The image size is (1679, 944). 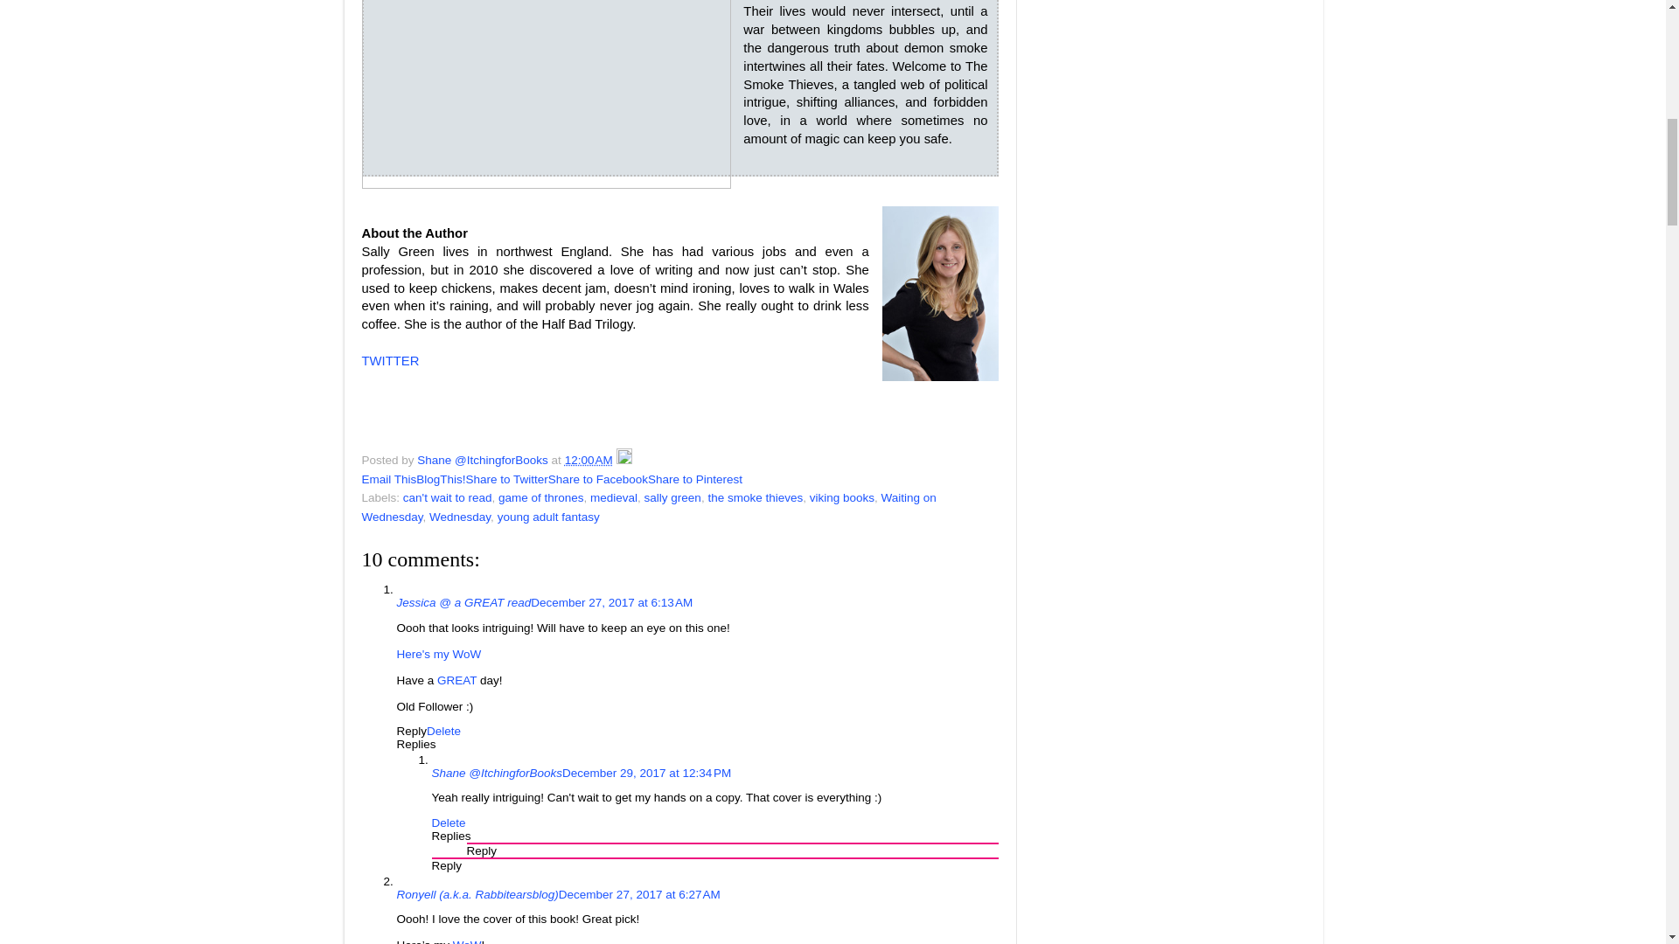 I want to click on game of thrones, so click(x=541, y=496).